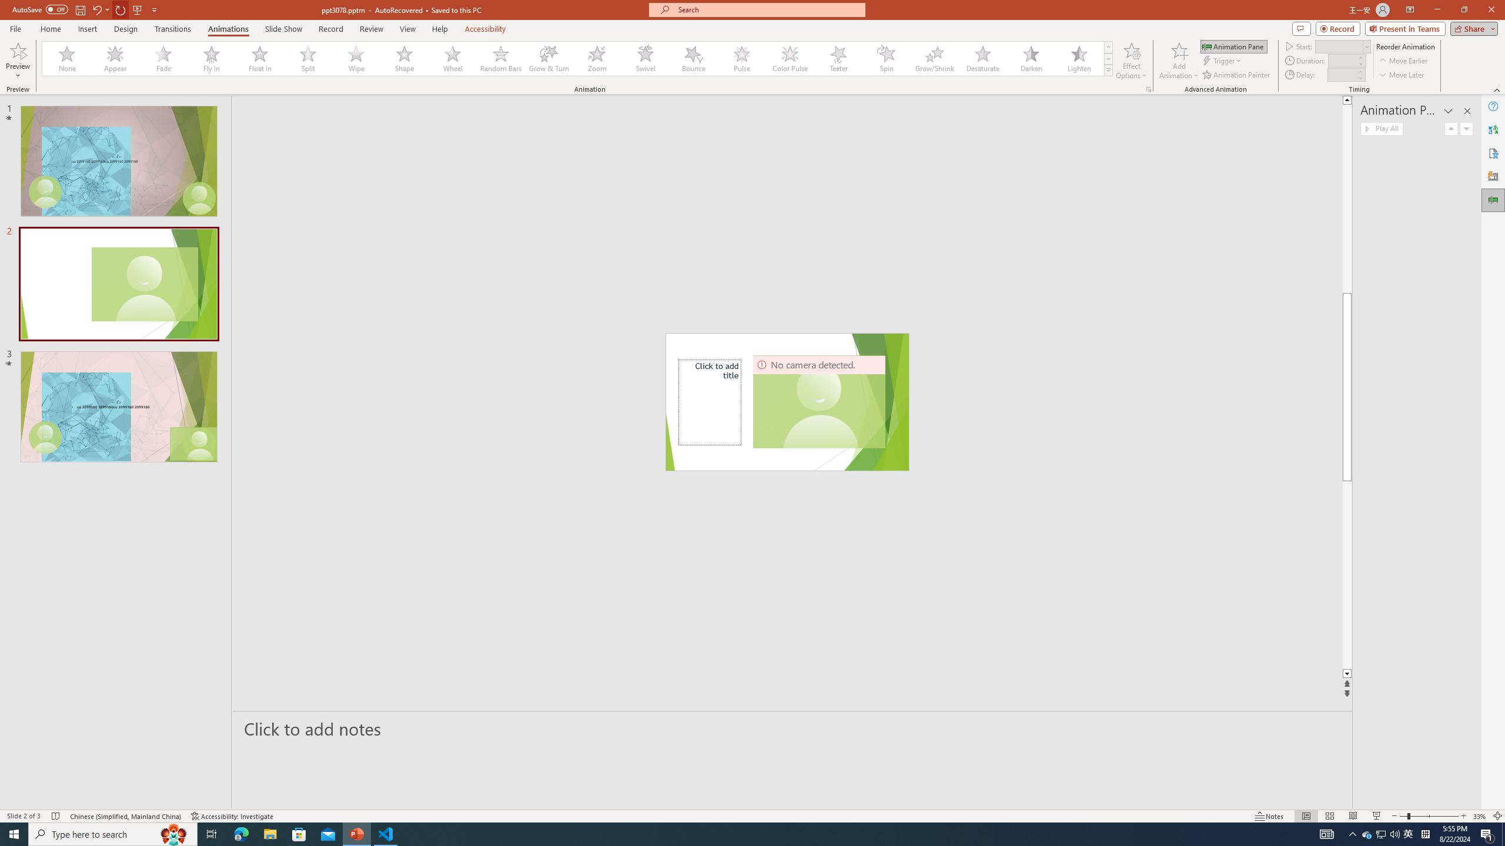  I want to click on Zoom 33%, so click(1480, 816).